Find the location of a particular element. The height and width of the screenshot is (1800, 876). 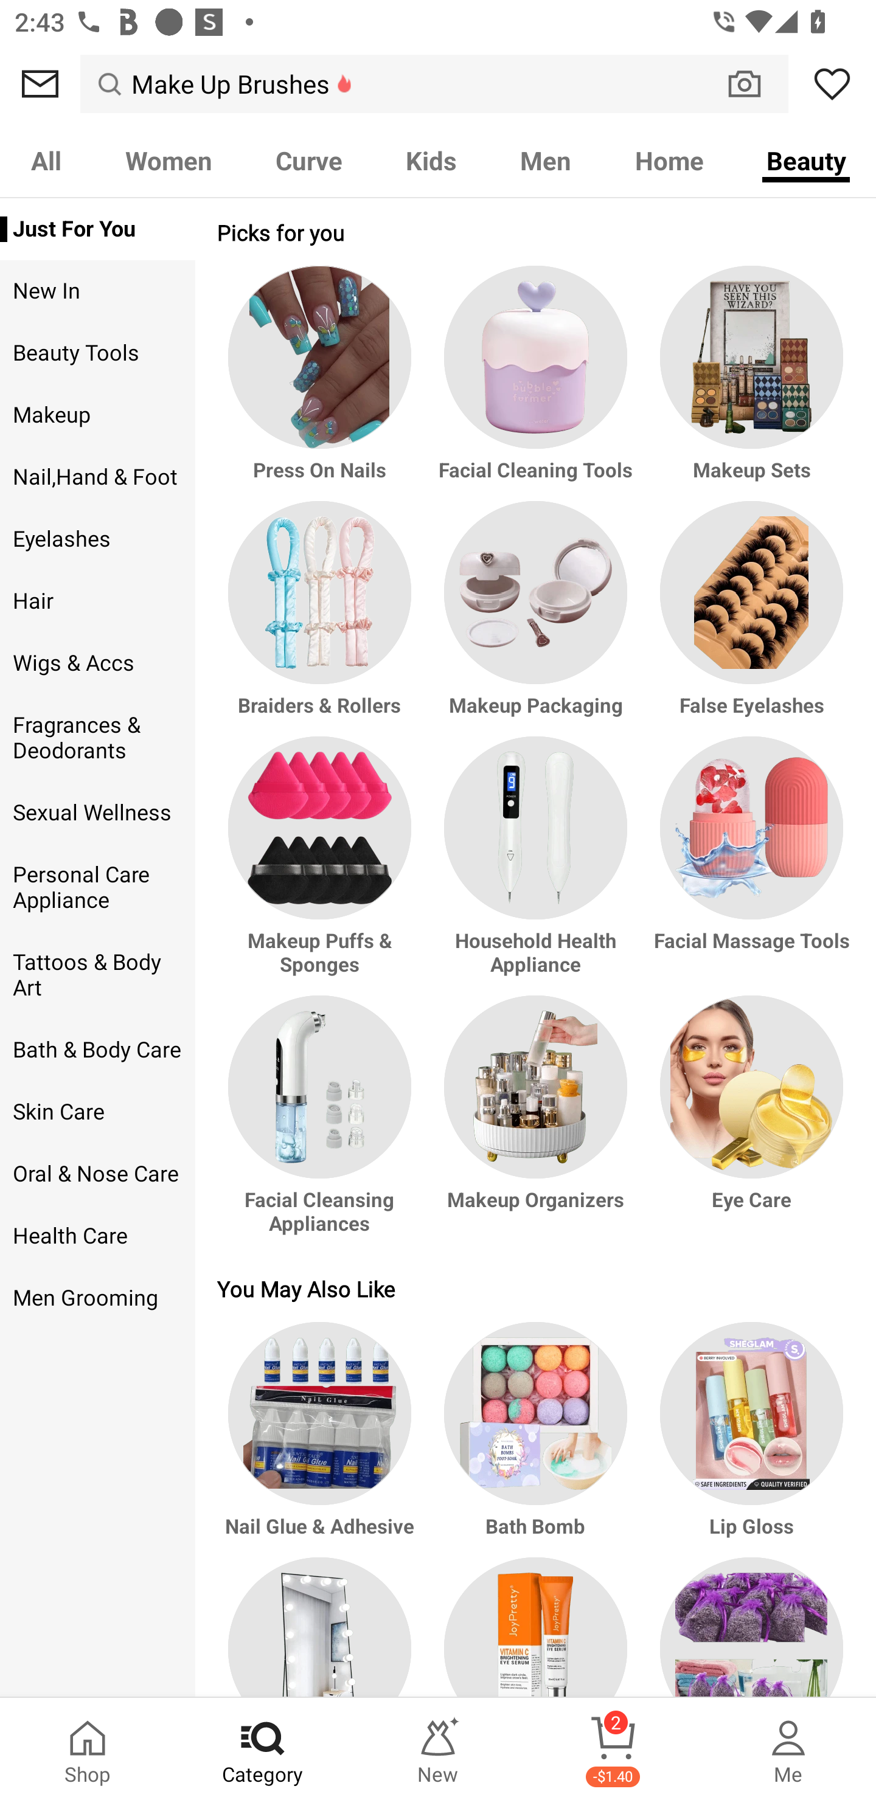

Shop is located at coordinates (88, 1749).